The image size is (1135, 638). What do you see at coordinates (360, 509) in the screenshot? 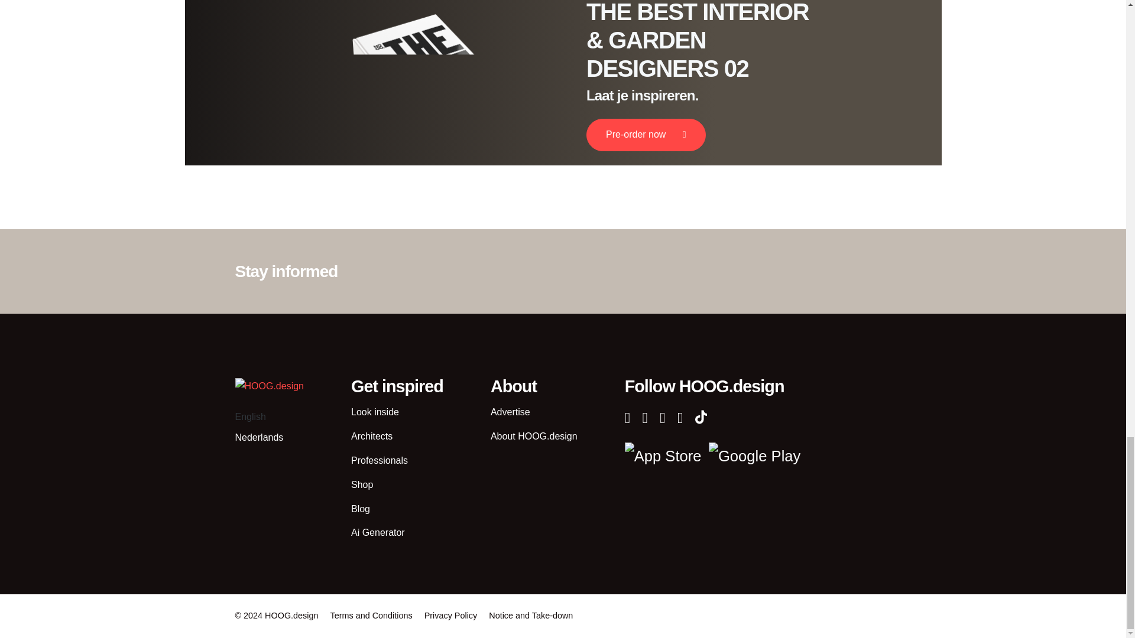
I see `Blog` at bounding box center [360, 509].